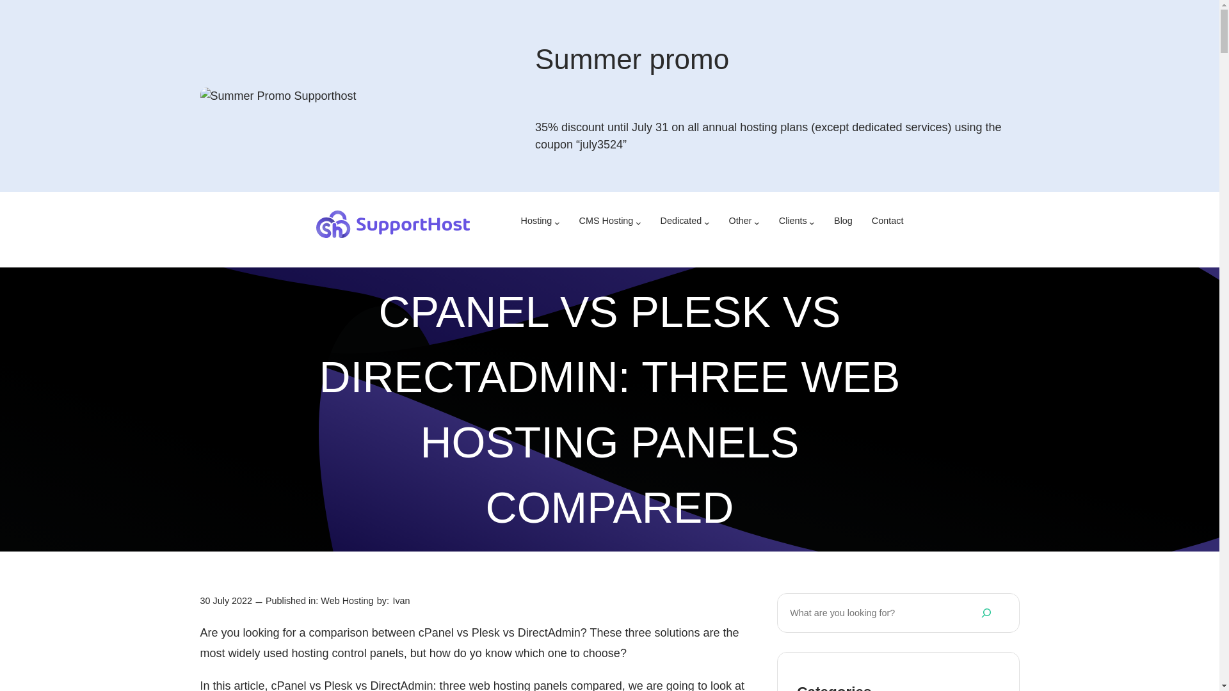 Image resolution: width=1229 pixels, height=691 pixels. I want to click on Dedicated, so click(681, 224).